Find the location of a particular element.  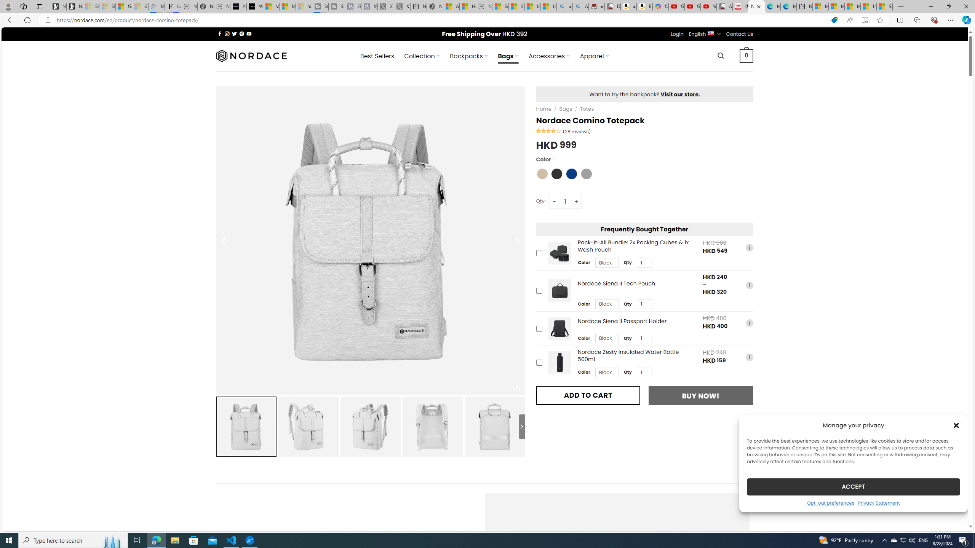

ADD TO CART is located at coordinates (588, 395).